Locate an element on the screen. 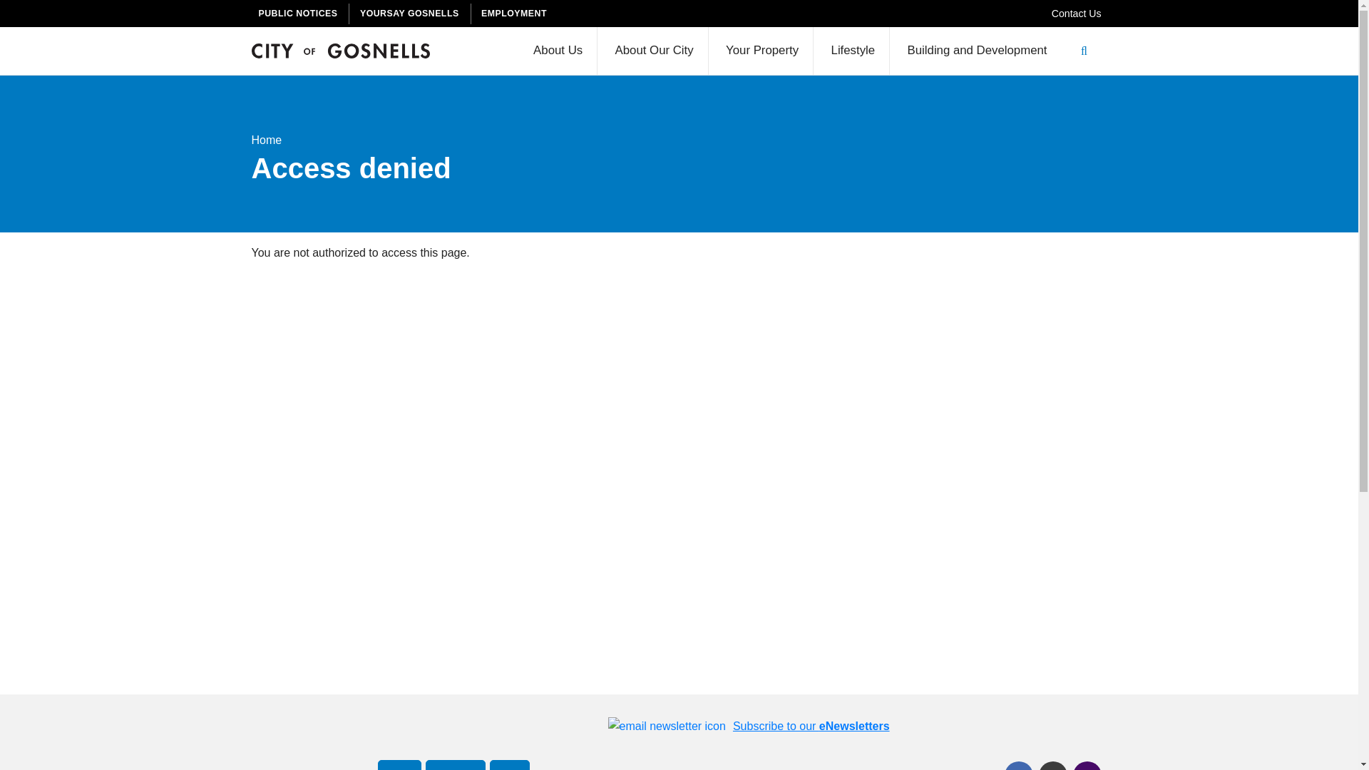  EMPLOYMENT is located at coordinates (516, 14).